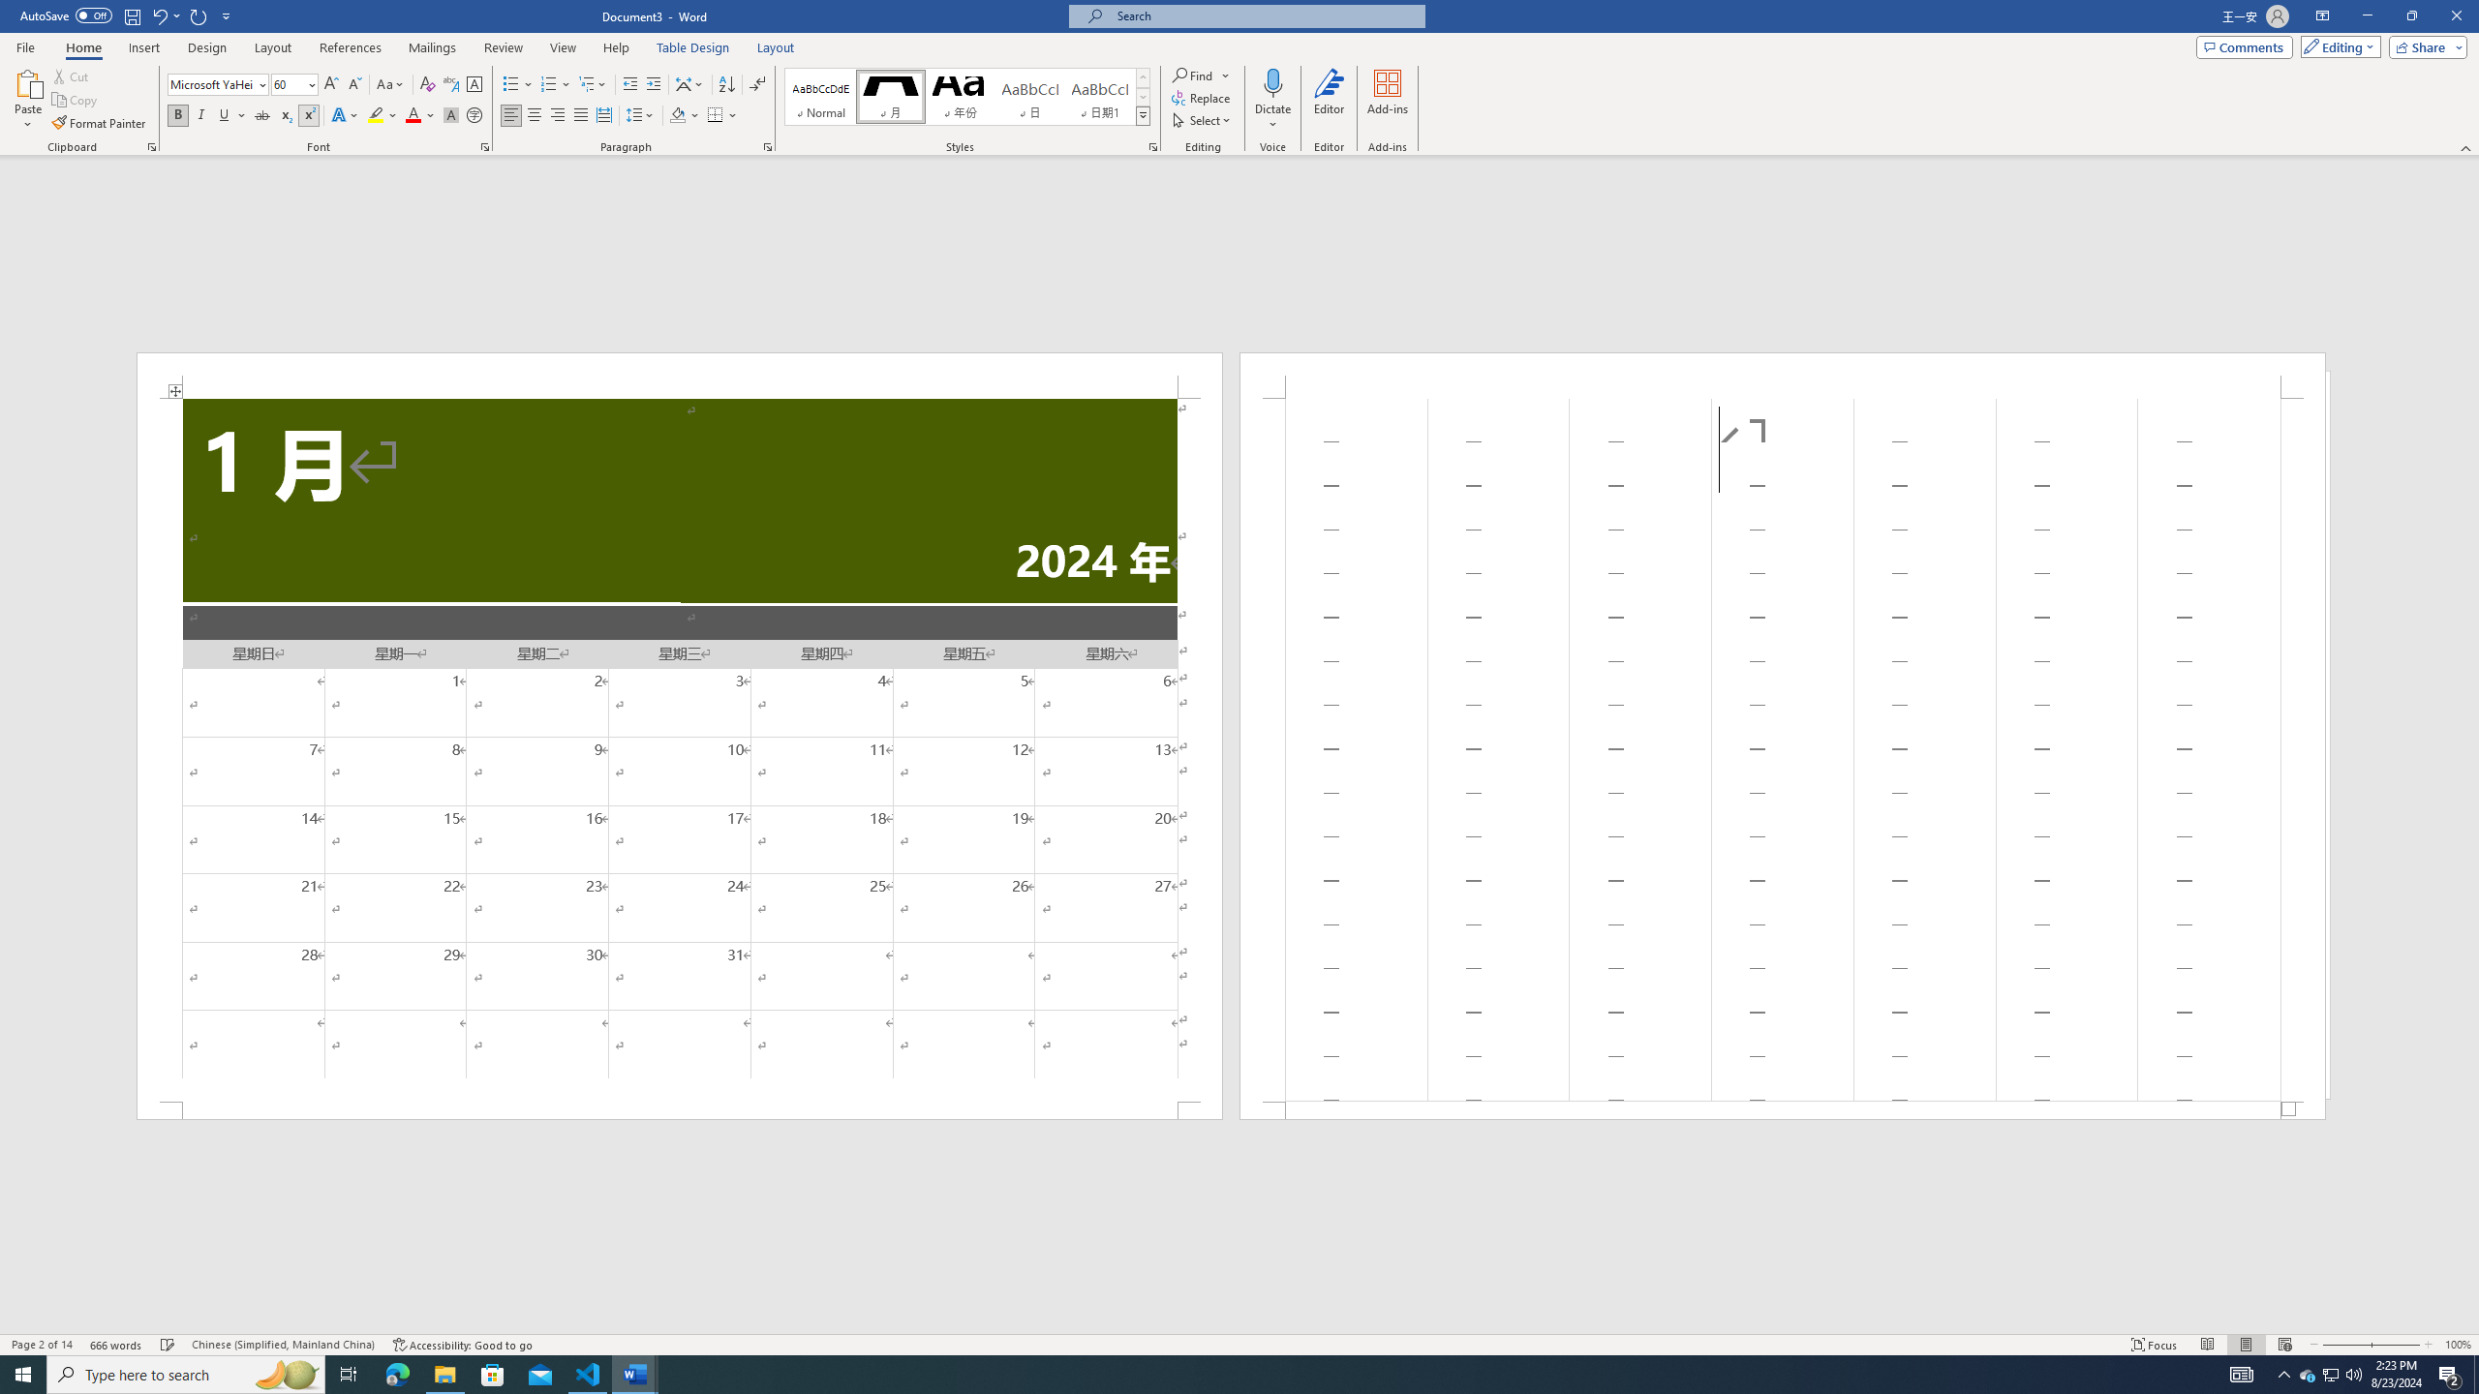 This screenshot has width=2479, height=1394. Describe the element at coordinates (289, 83) in the screenshot. I see `Font Size` at that location.